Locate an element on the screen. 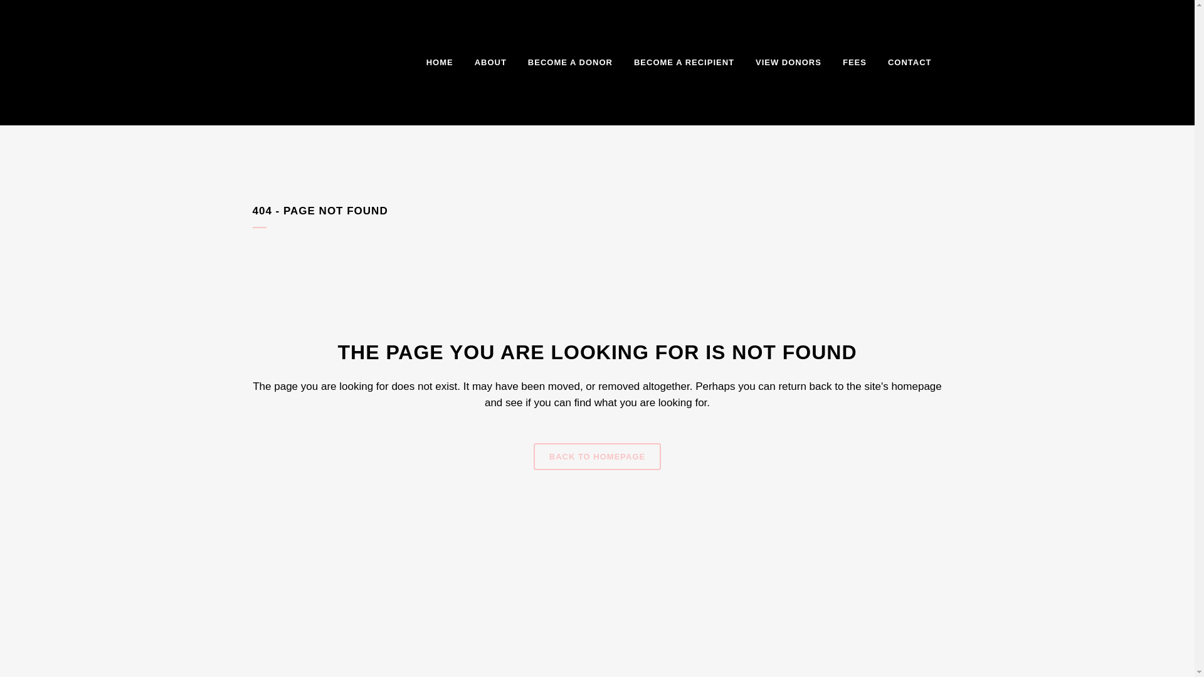 The width and height of the screenshot is (1204, 677). BECOME A RECIPIENT is located at coordinates (684, 63).